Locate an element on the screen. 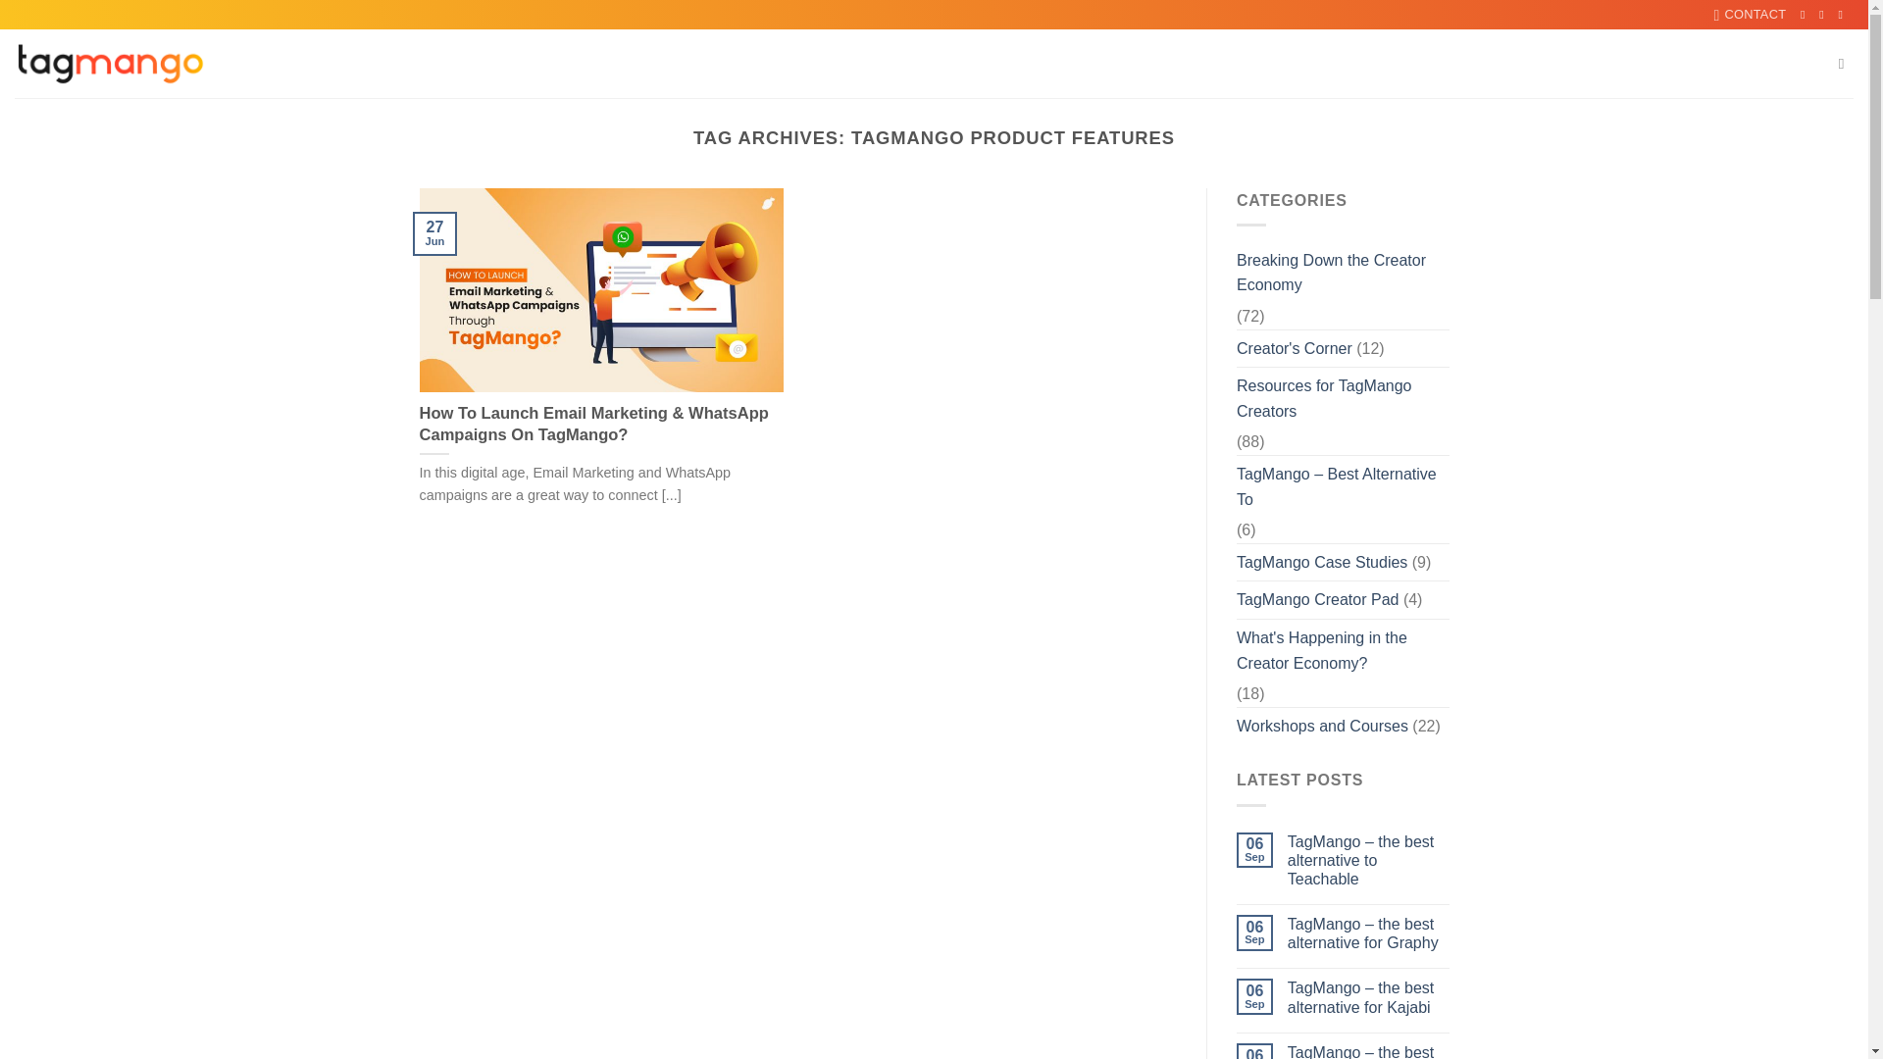 Image resolution: width=1883 pixels, height=1059 pixels. Resources for TagMango Creators is located at coordinates (1344, 398).